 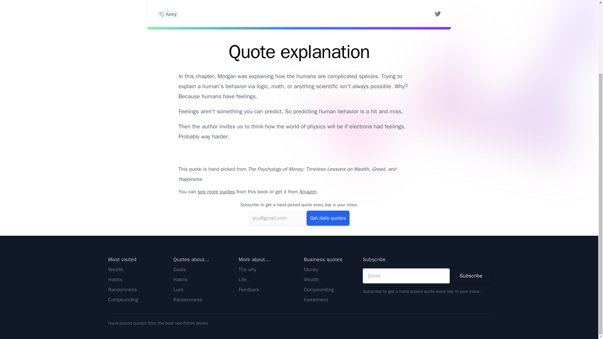 What do you see at coordinates (311, 279) in the screenshot?
I see `Wealth` at bounding box center [311, 279].